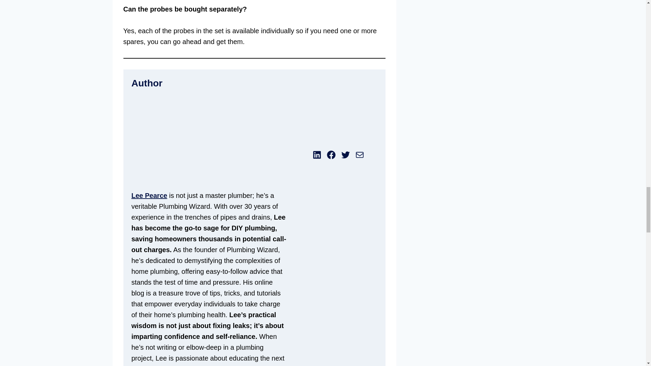 This screenshot has width=651, height=366. What do you see at coordinates (149, 195) in the screenshot?
I see `Lee Pearce` at bounding box center [149, 195].